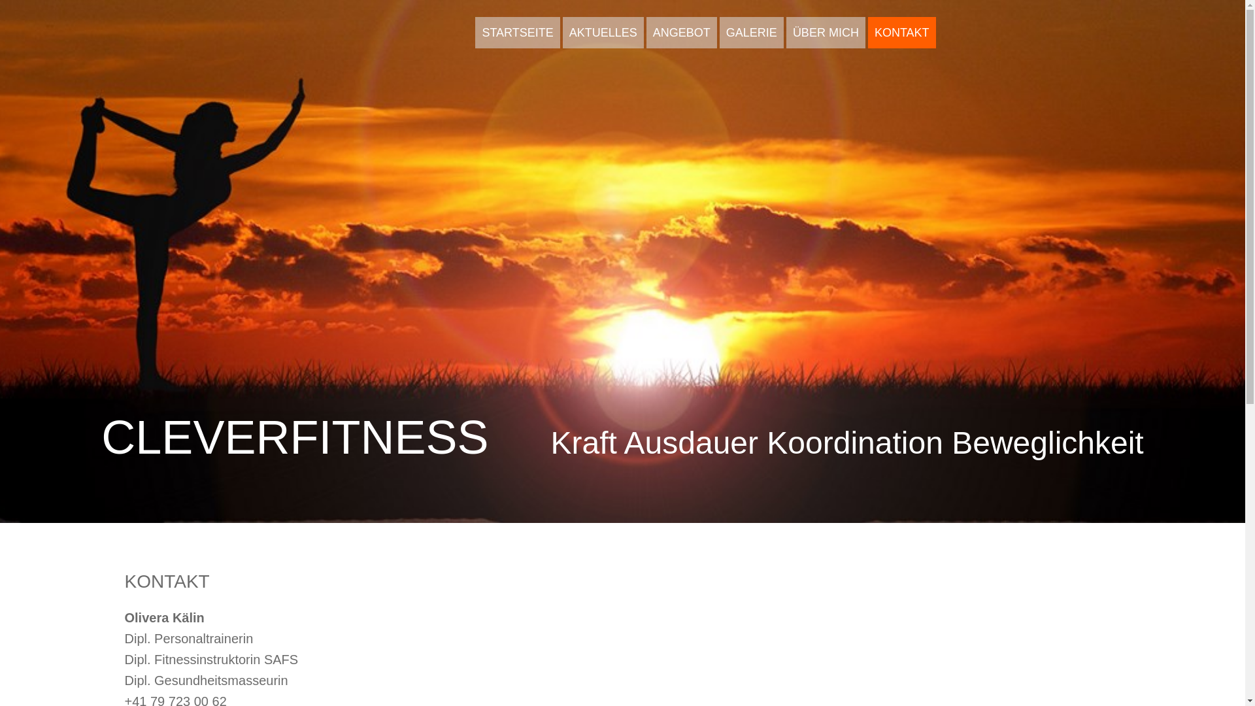 This screenshot has width=1255, height=706. What do you see at coordinates (752, 33) in the screenshot?
I see `GALERIE` at bounding box center [752, 33].